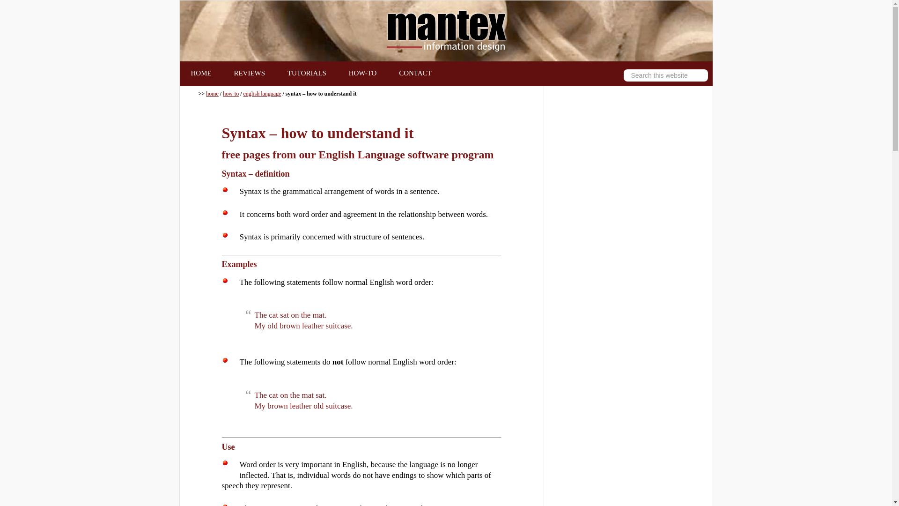 The height and width of the screenshot is (506, 899). I want to click on how-to, so click(231, 94).